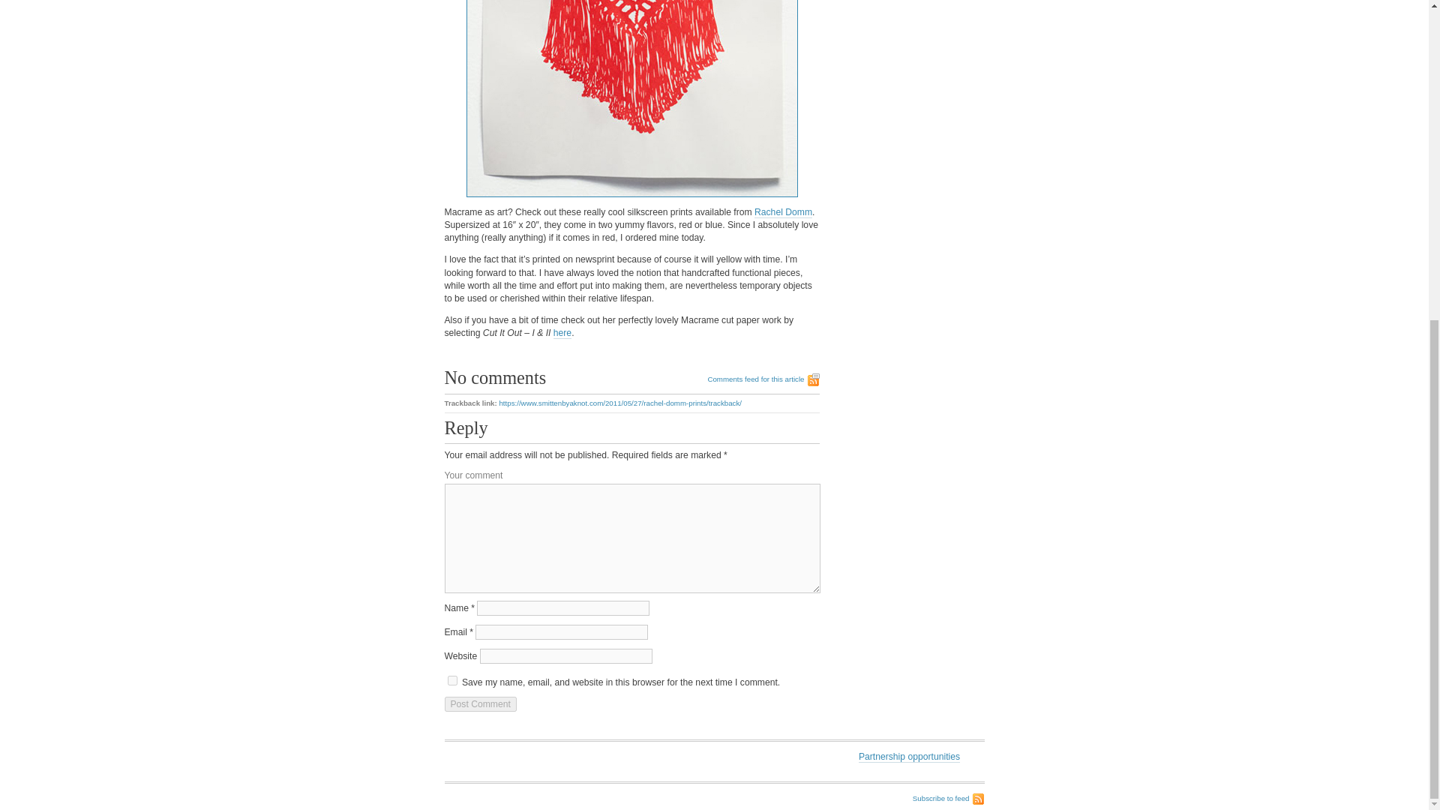  I want to click on here, so click(562, 333).